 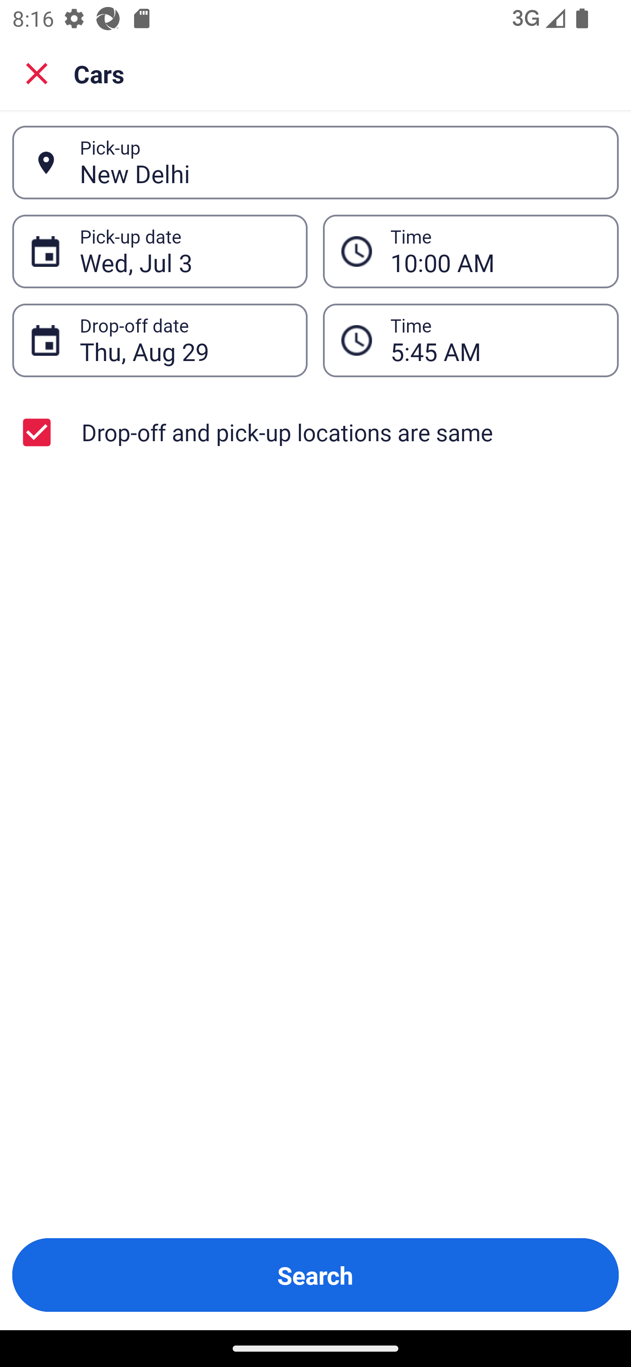 What do you see at coordinates (37, 73) in the screenshot?
I see `Close search screen` at bounding box center [37, 73].